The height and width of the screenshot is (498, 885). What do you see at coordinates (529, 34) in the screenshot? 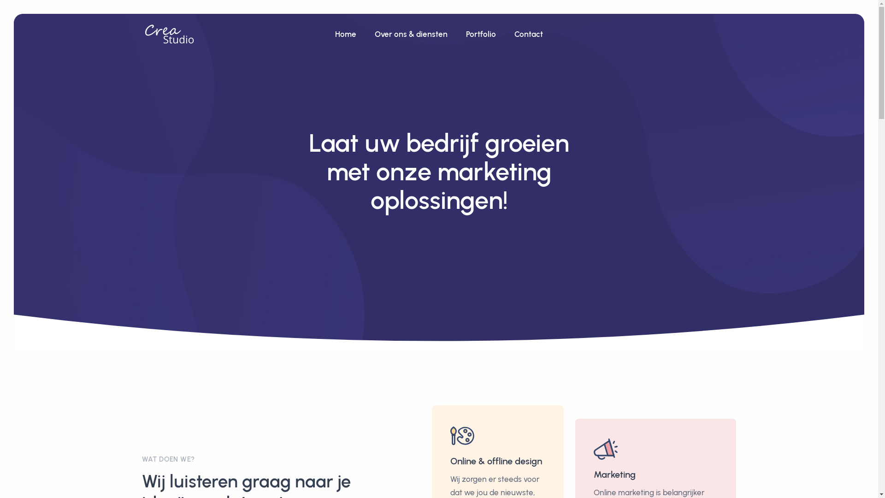
I see `Contact` at bounding box center [529, 34].